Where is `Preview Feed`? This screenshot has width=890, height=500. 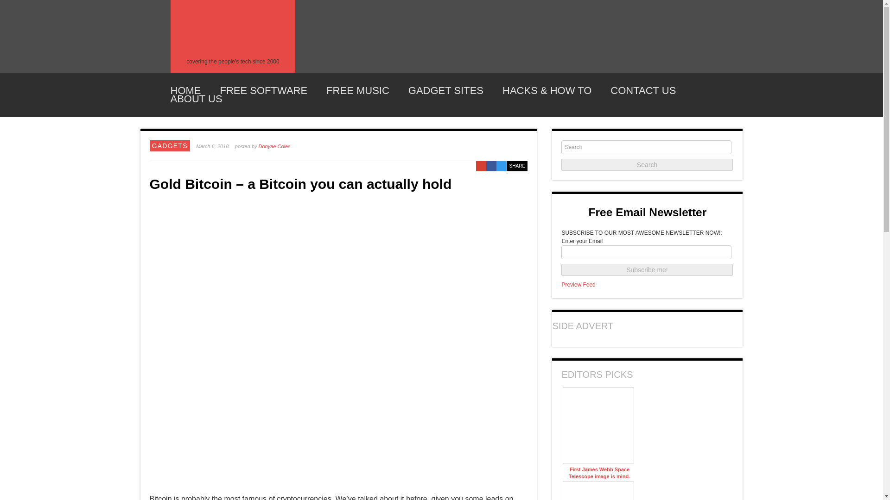
Preview Feed is located at coordinates (578, 285).